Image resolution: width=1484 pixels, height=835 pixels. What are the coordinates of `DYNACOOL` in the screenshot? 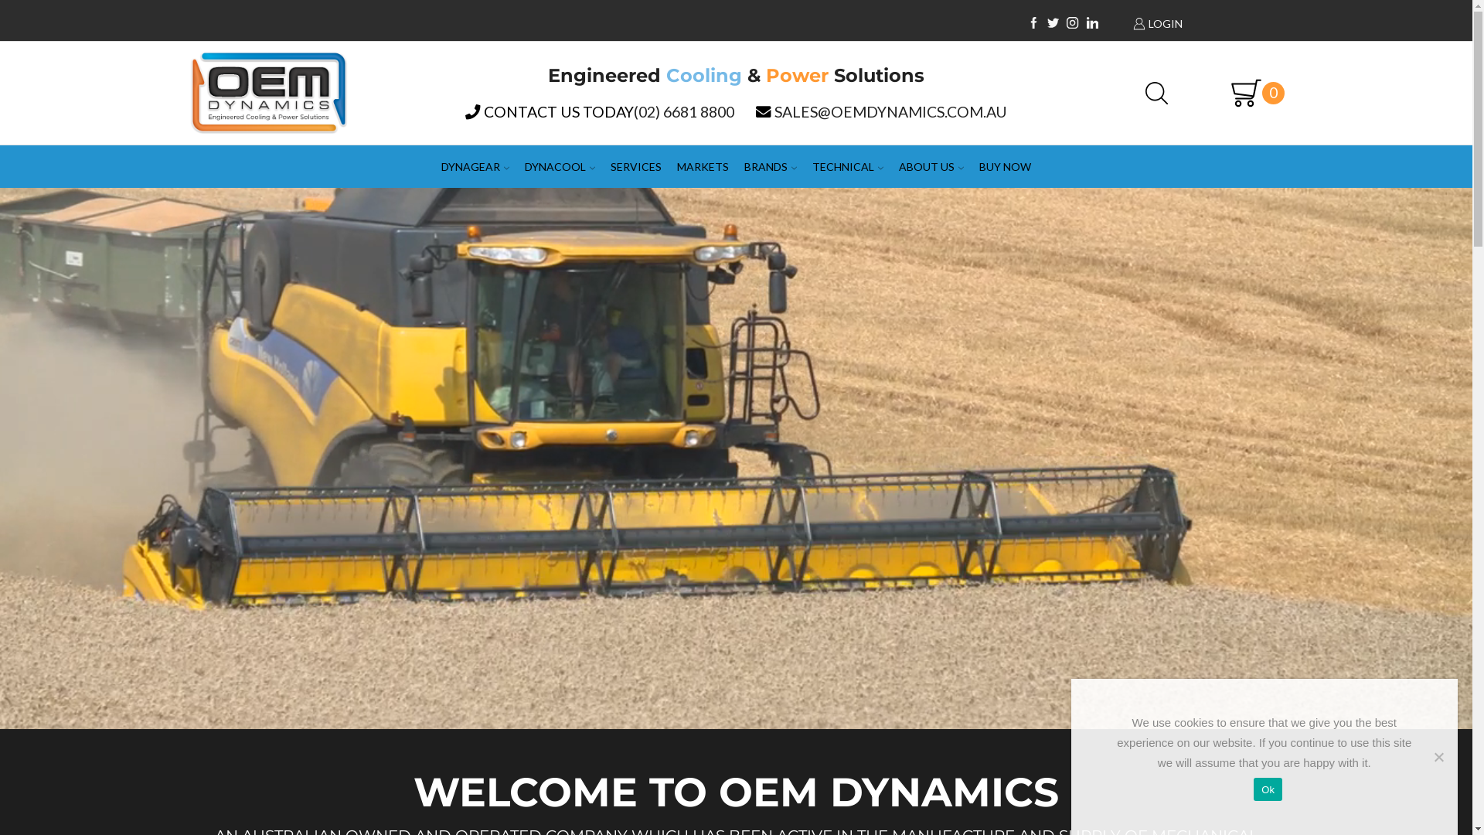 It's located at (560, 167).